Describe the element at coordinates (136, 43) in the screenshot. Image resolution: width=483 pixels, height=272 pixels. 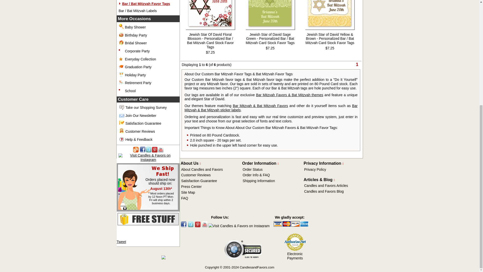
I see `Bridal Shower` at that location.